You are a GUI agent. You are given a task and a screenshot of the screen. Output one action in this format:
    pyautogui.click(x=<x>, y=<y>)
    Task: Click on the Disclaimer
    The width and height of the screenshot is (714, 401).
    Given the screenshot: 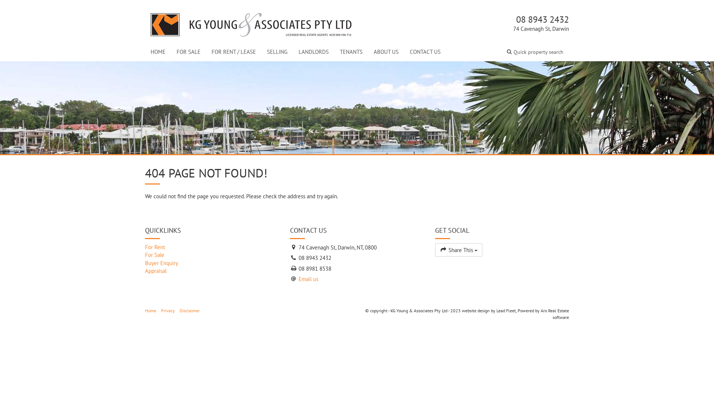 What is the action you would take?
    pyautogui.click(x=190, y=310)
    